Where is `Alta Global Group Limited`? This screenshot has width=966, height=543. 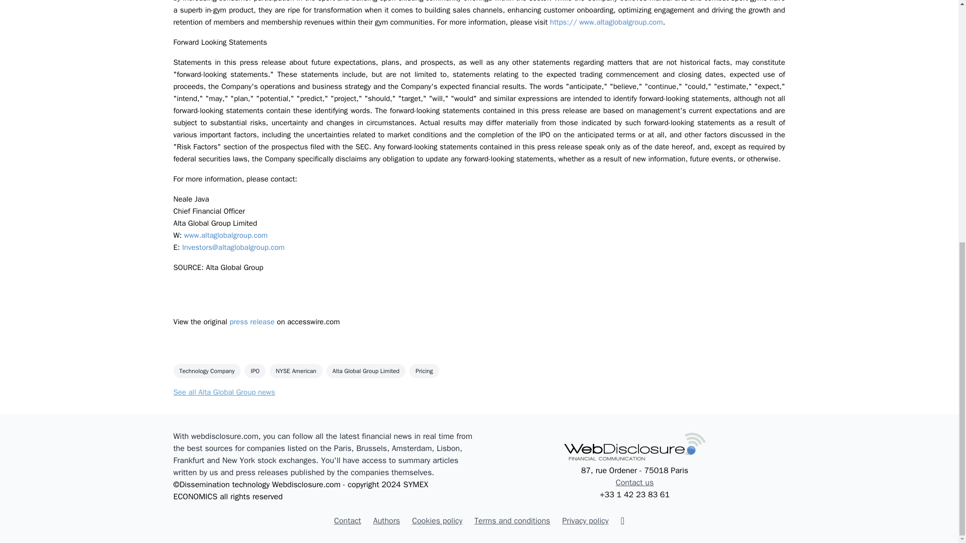
Alta Global Group Limited is located at coordinates (366, 371).